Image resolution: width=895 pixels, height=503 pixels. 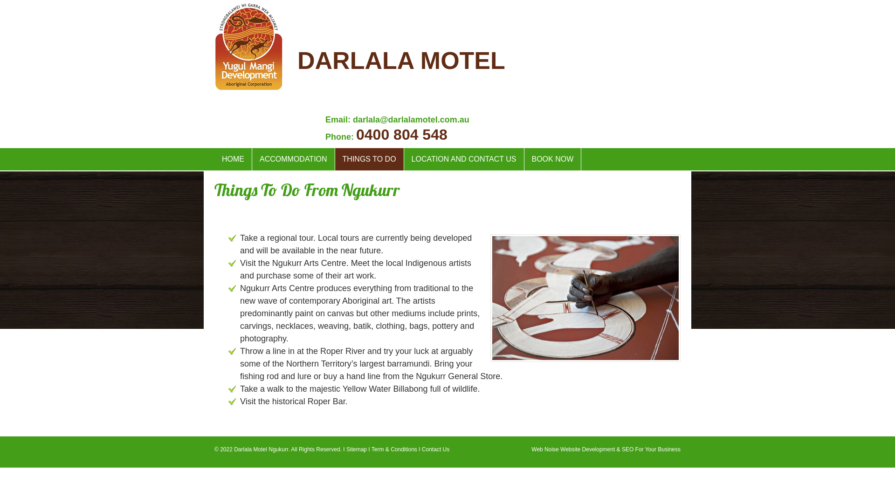 What do you see at coordinates (411, 120) in the screenshot?
I see `darlala@darlalamotel.com.au` at bounding box center [411, 120].